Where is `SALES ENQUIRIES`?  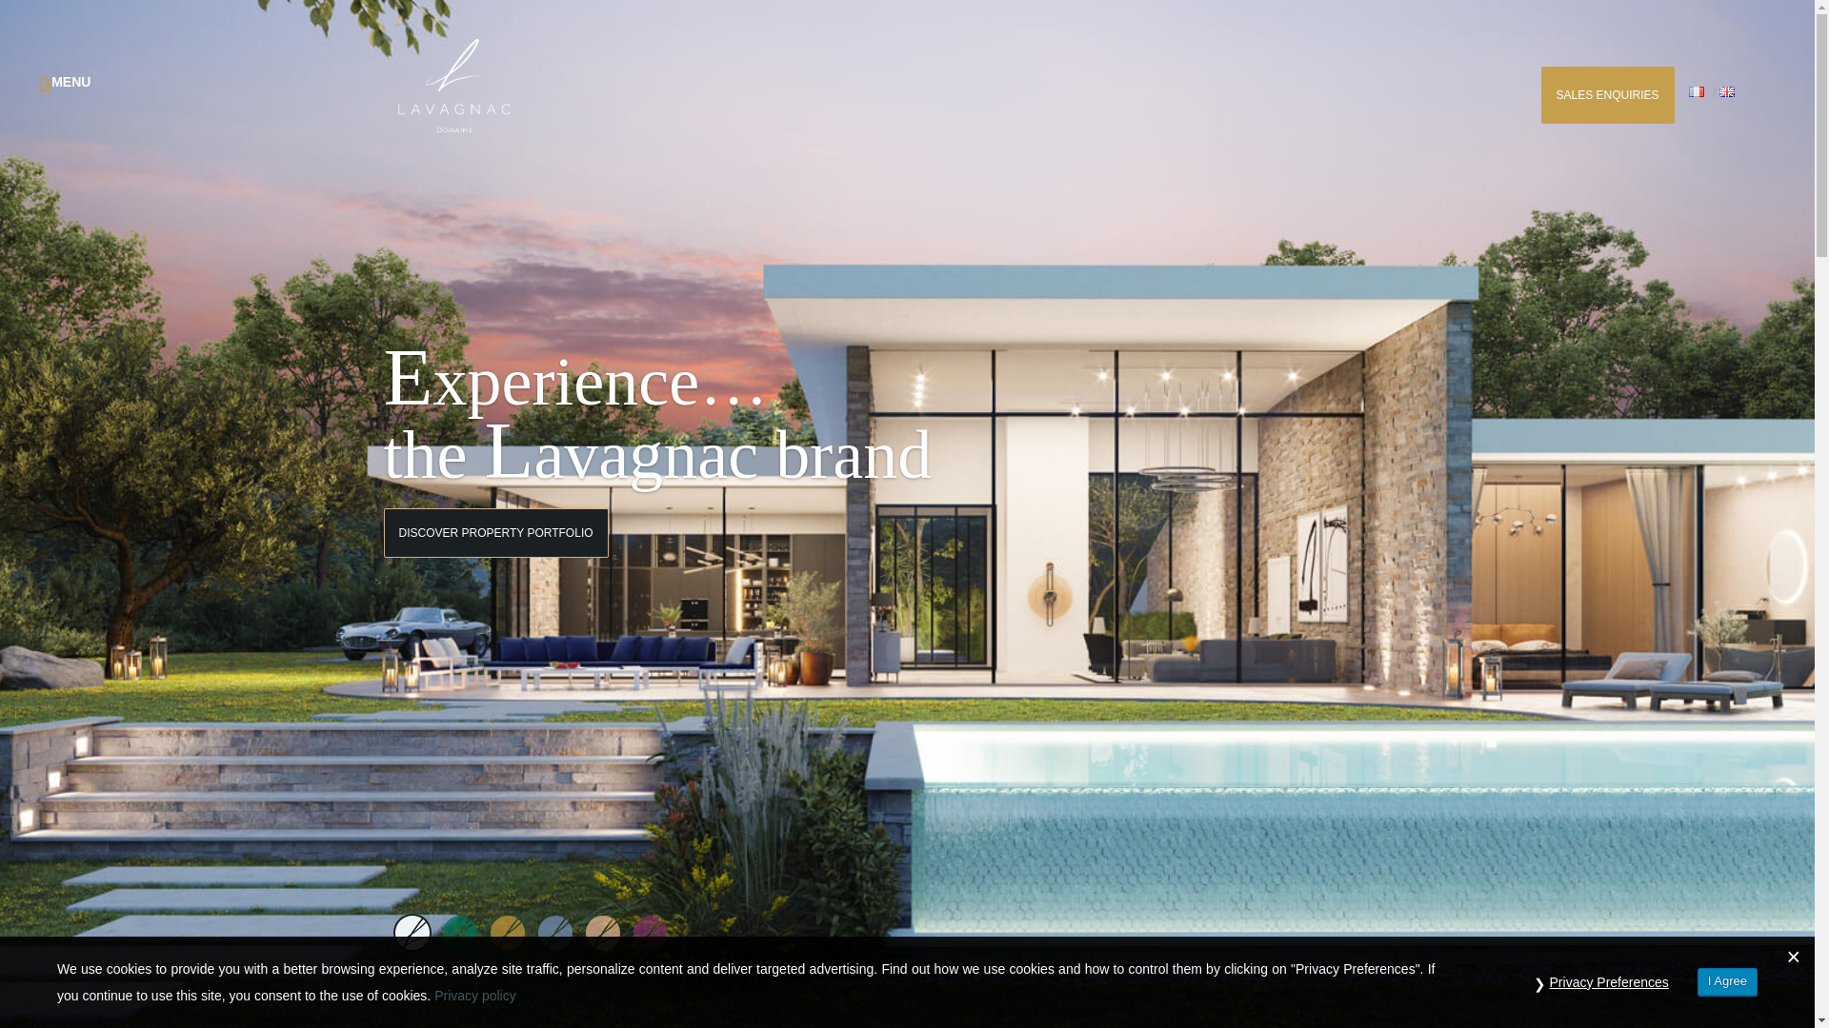 SALES ENQUIRIES is located at coordinates (1608, 95).